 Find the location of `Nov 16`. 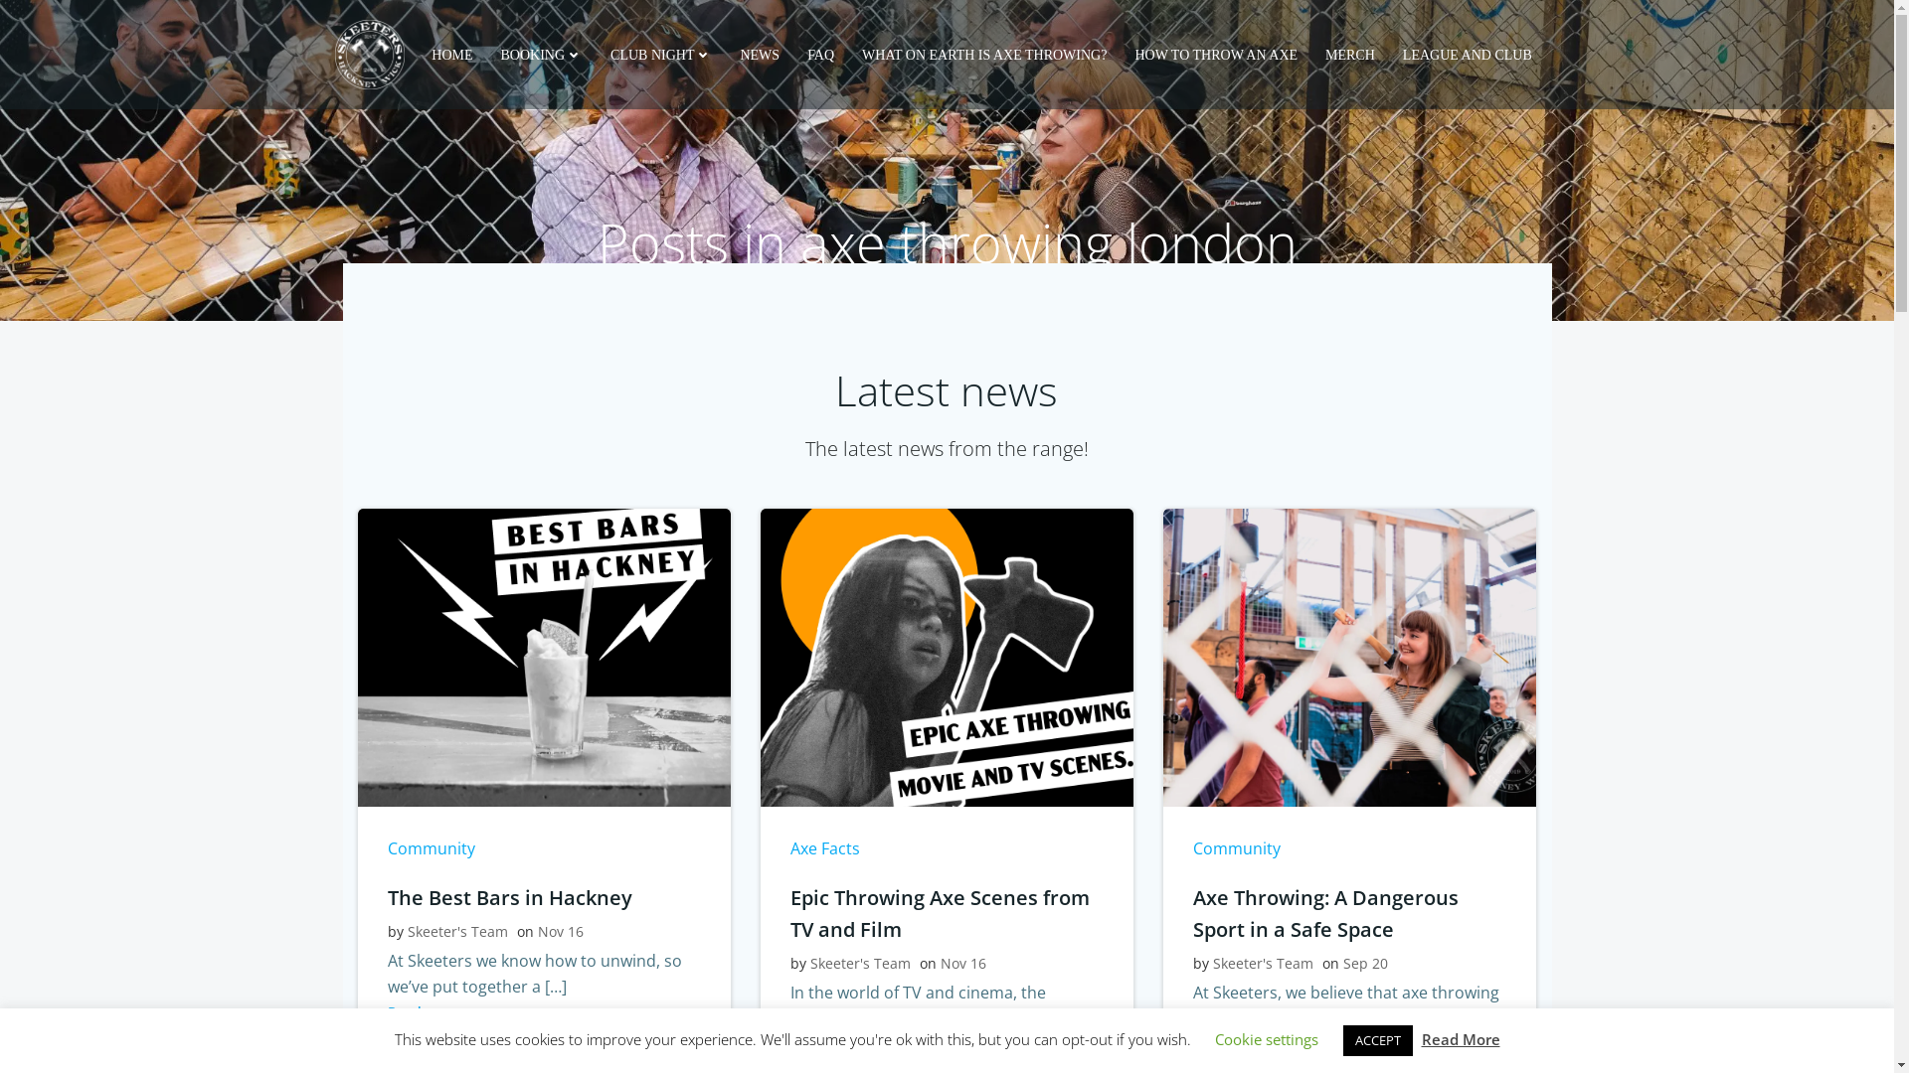

Nov 16 is located at coordinates (963, 964).